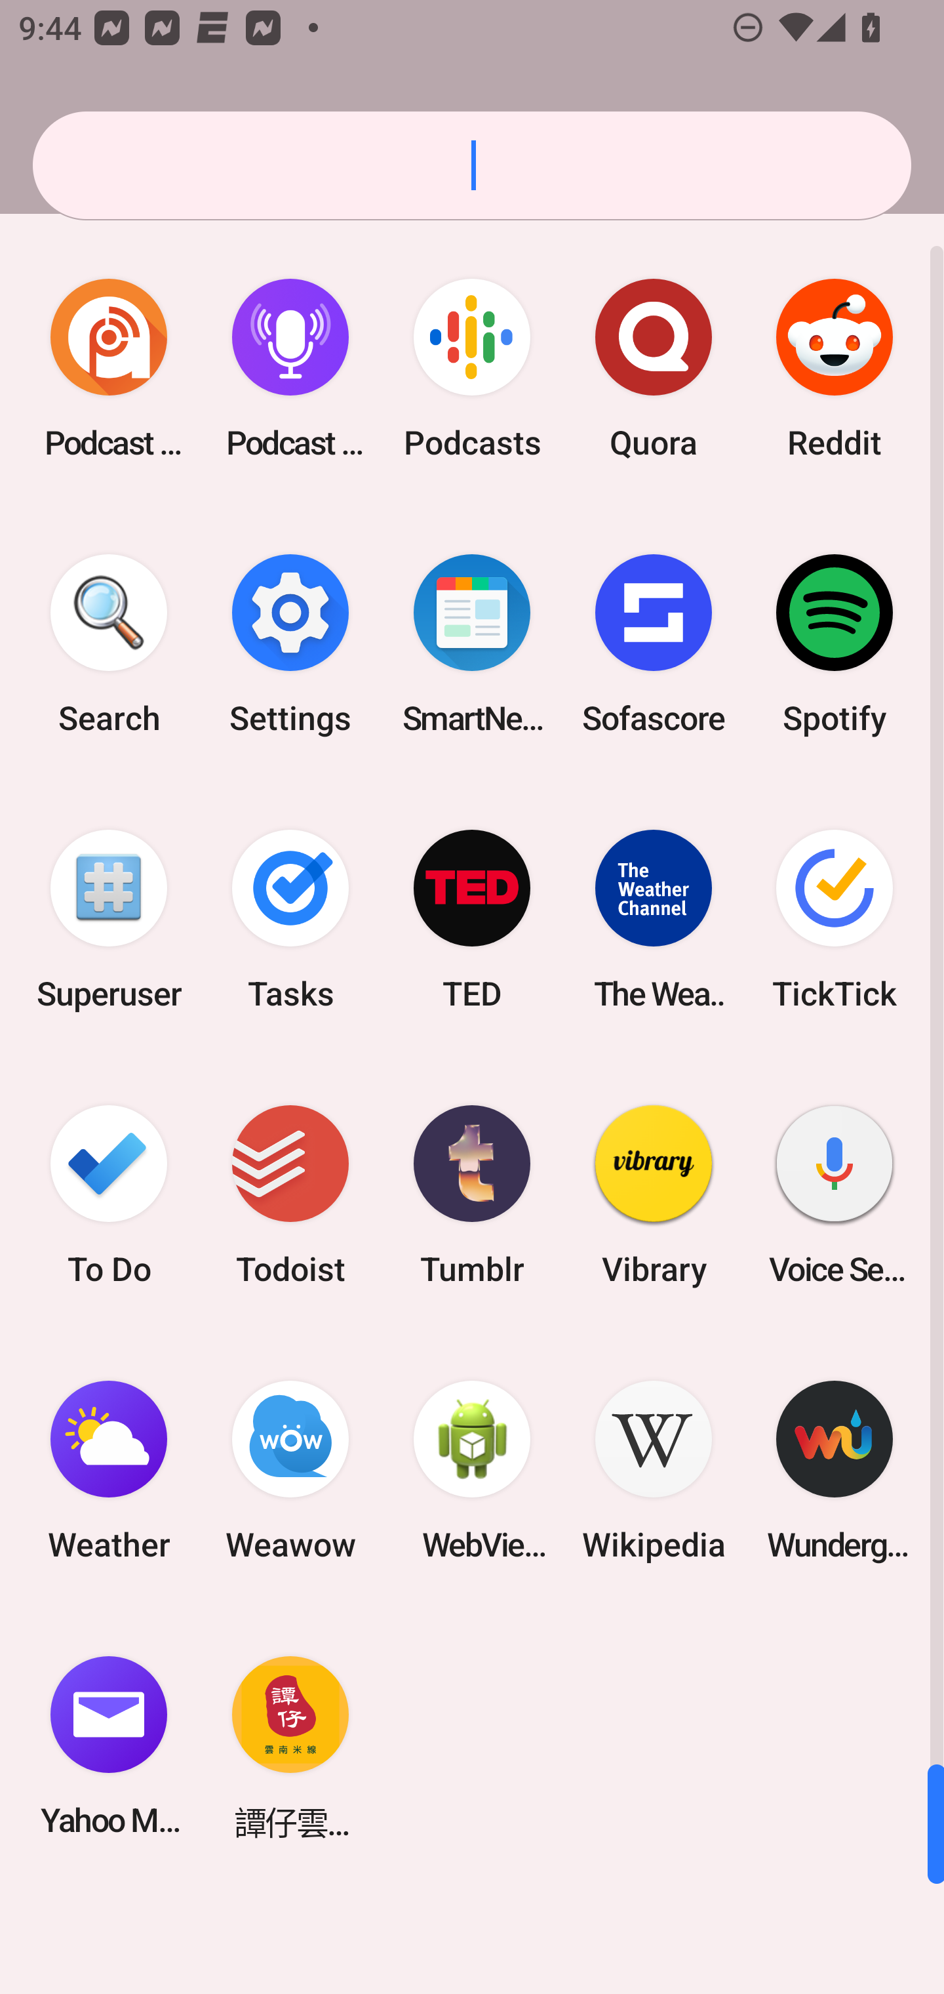  What do you see at coordinates (290, 1194) in the screenshot?
I see `Todoist` at bounding box center [290, 1194].